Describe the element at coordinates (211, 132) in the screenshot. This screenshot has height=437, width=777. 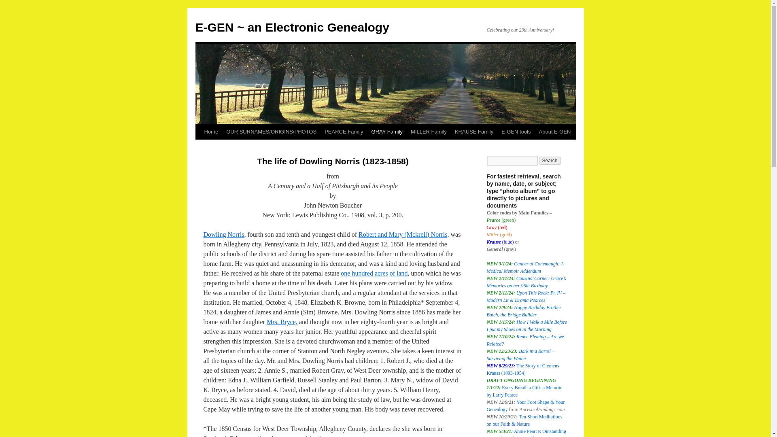
I see `Home` at that location.